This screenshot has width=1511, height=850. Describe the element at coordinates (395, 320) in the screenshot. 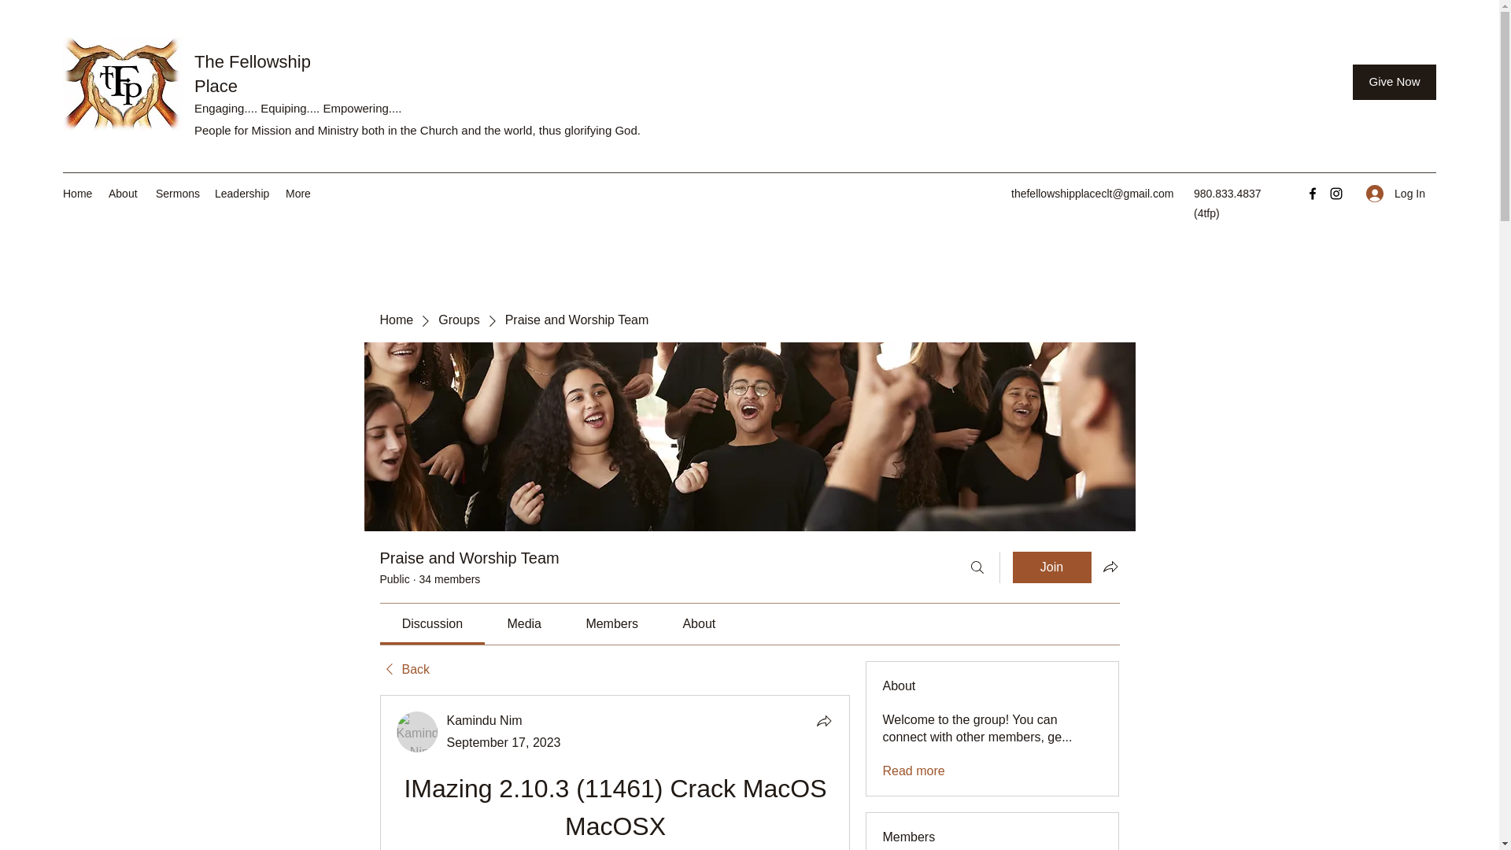

I see `Home` at that location.